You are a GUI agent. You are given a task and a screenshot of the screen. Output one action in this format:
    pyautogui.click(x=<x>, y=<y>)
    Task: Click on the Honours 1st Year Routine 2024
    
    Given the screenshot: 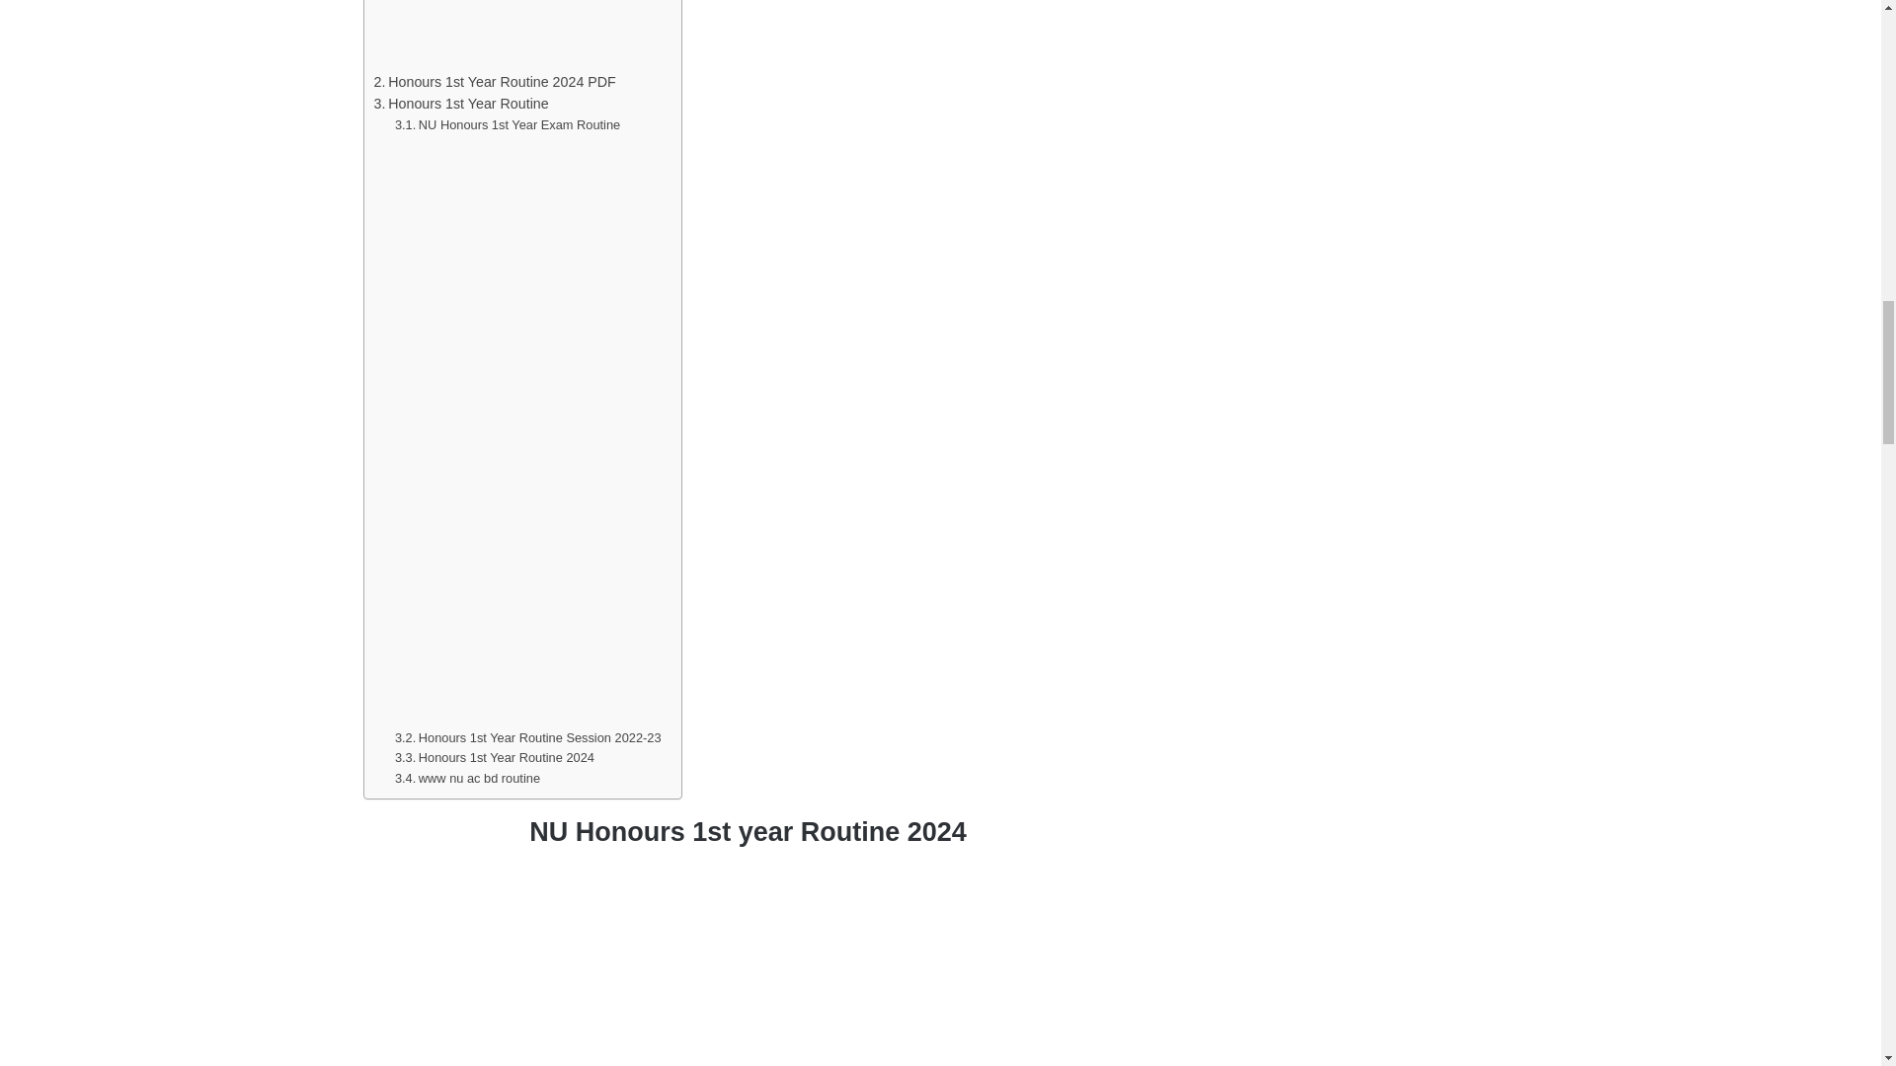 What is the action you would take?
    pyautogui.click(x=494, y=758)
    